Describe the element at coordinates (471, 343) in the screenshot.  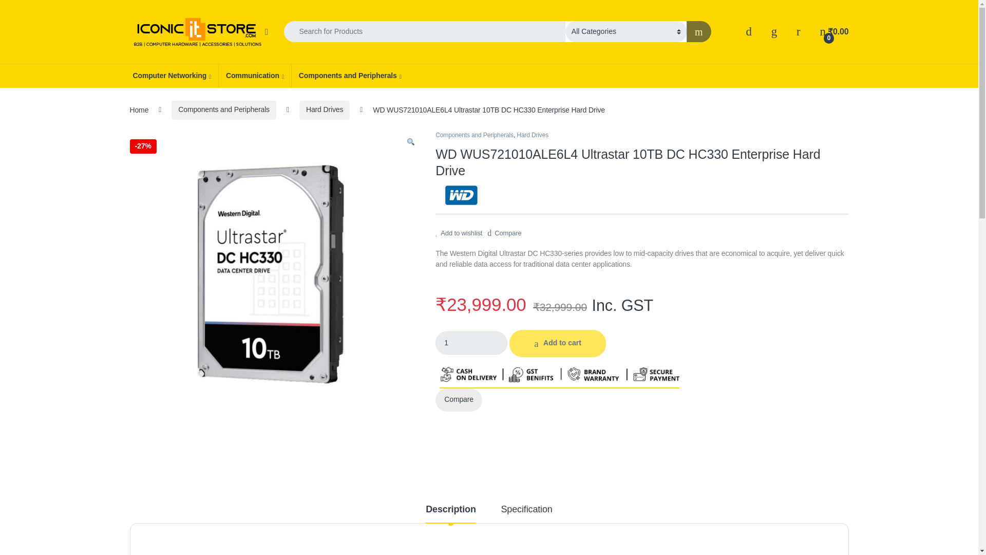
I see `1` at that location.